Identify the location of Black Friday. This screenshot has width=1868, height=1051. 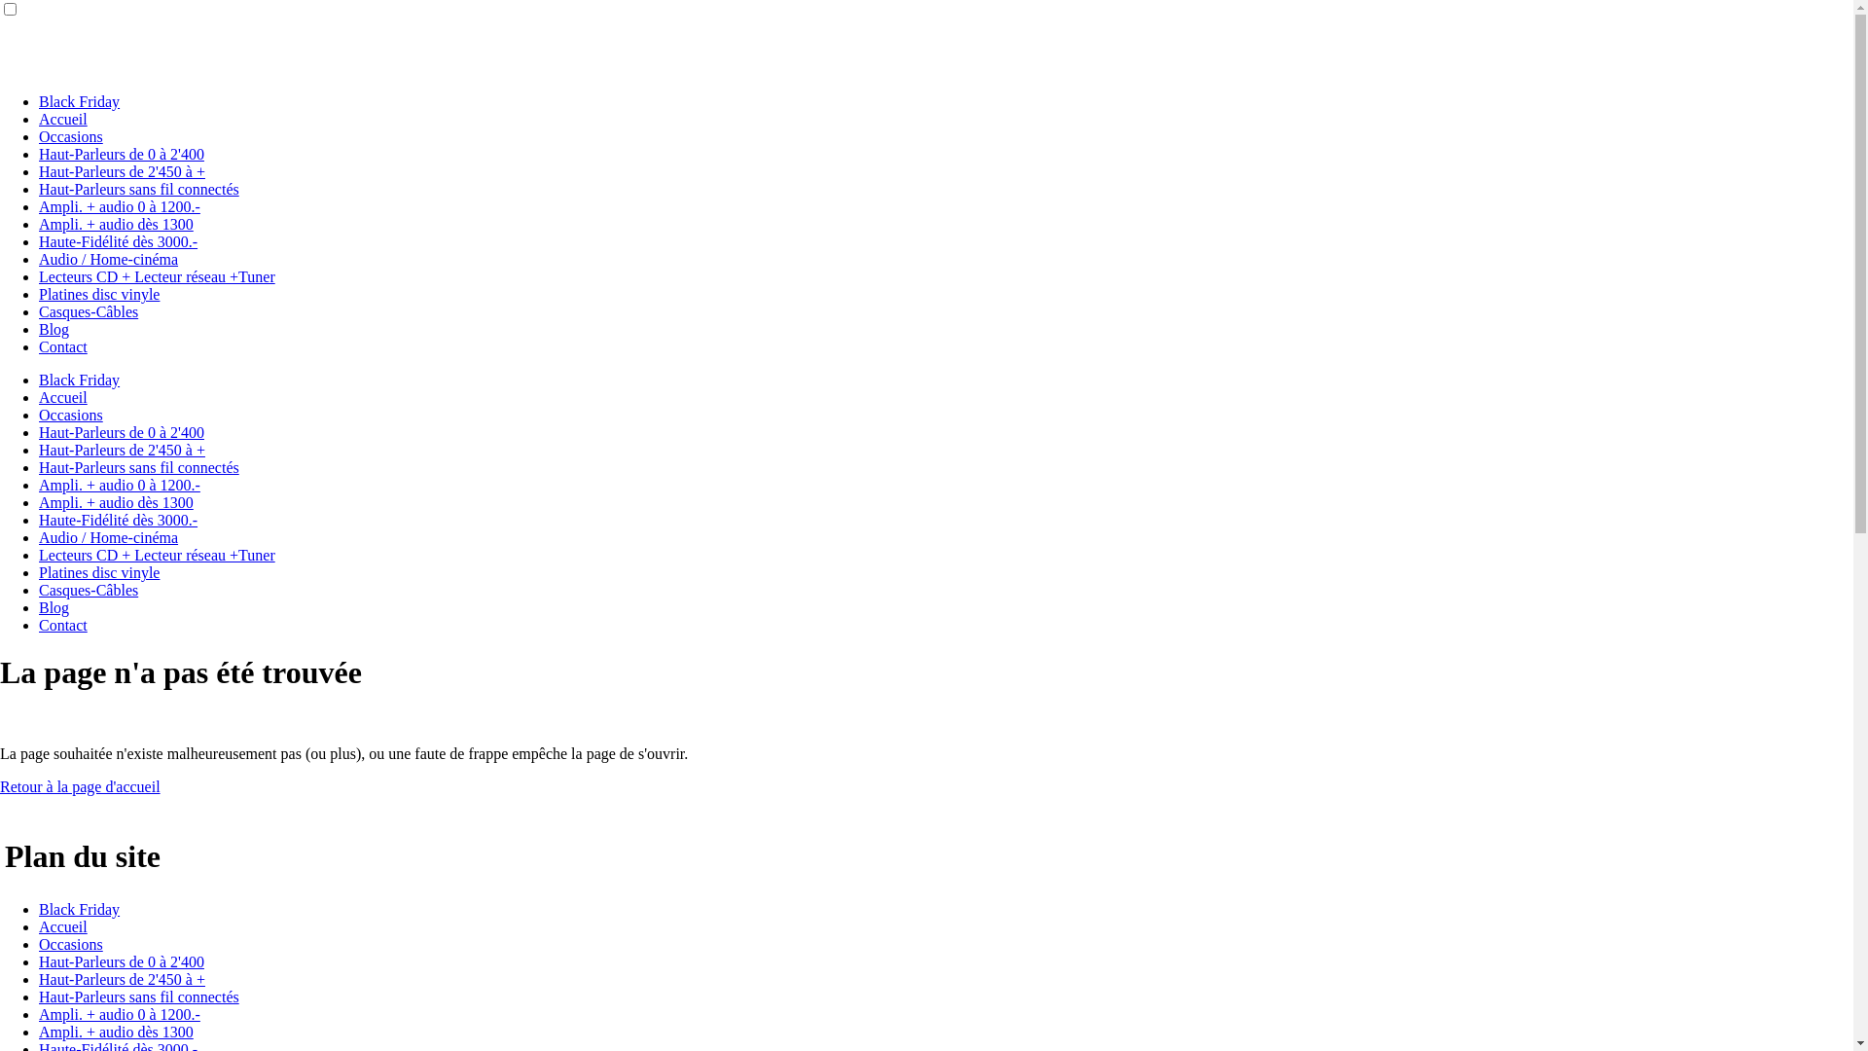
(79, 380).